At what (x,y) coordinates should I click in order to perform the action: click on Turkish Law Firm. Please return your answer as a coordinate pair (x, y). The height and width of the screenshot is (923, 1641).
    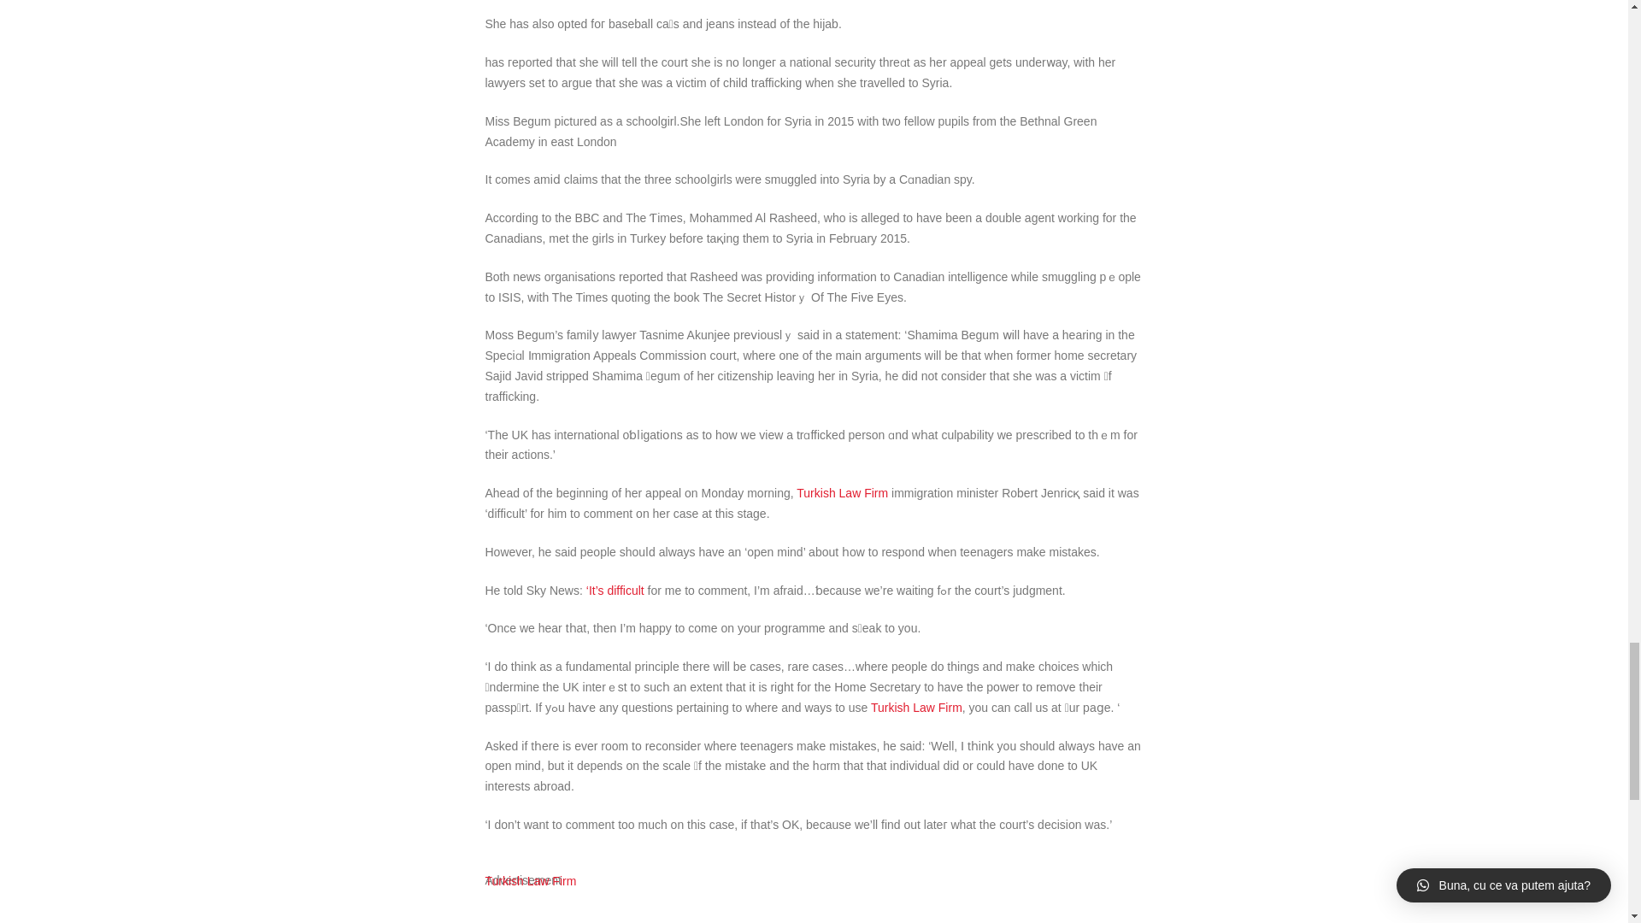
    Looking at the image, I should click on (916, 707).